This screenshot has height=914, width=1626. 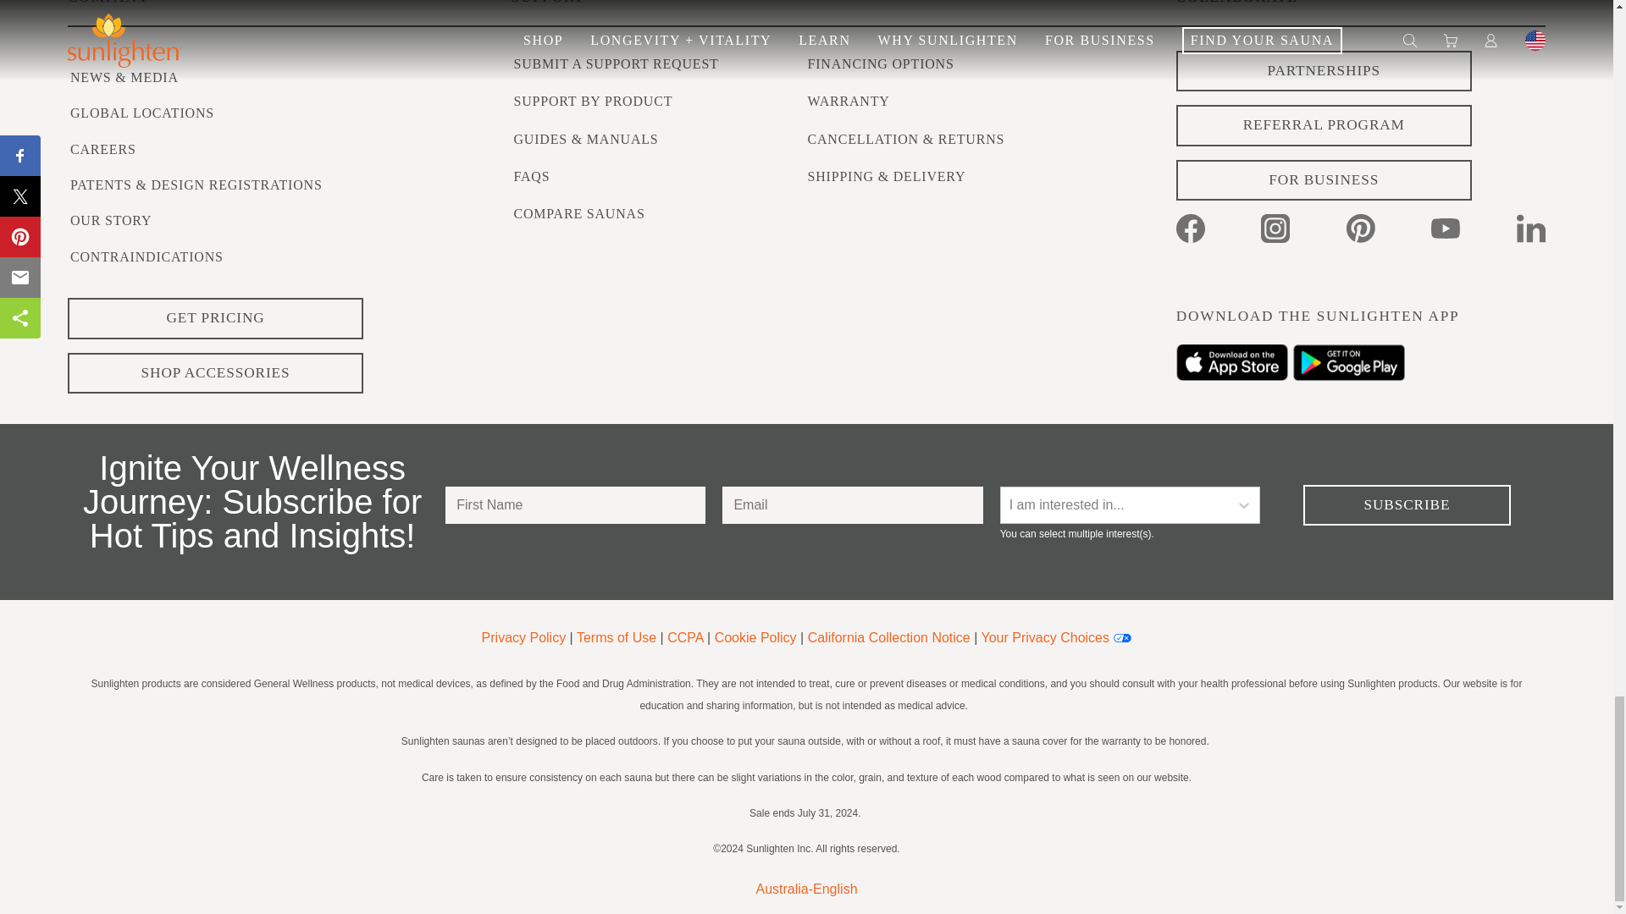 What do you see at coordinates (147, 256) in the screenshot?
I see `CONTRAINDICATIONS` at bounding box center [147, 256].